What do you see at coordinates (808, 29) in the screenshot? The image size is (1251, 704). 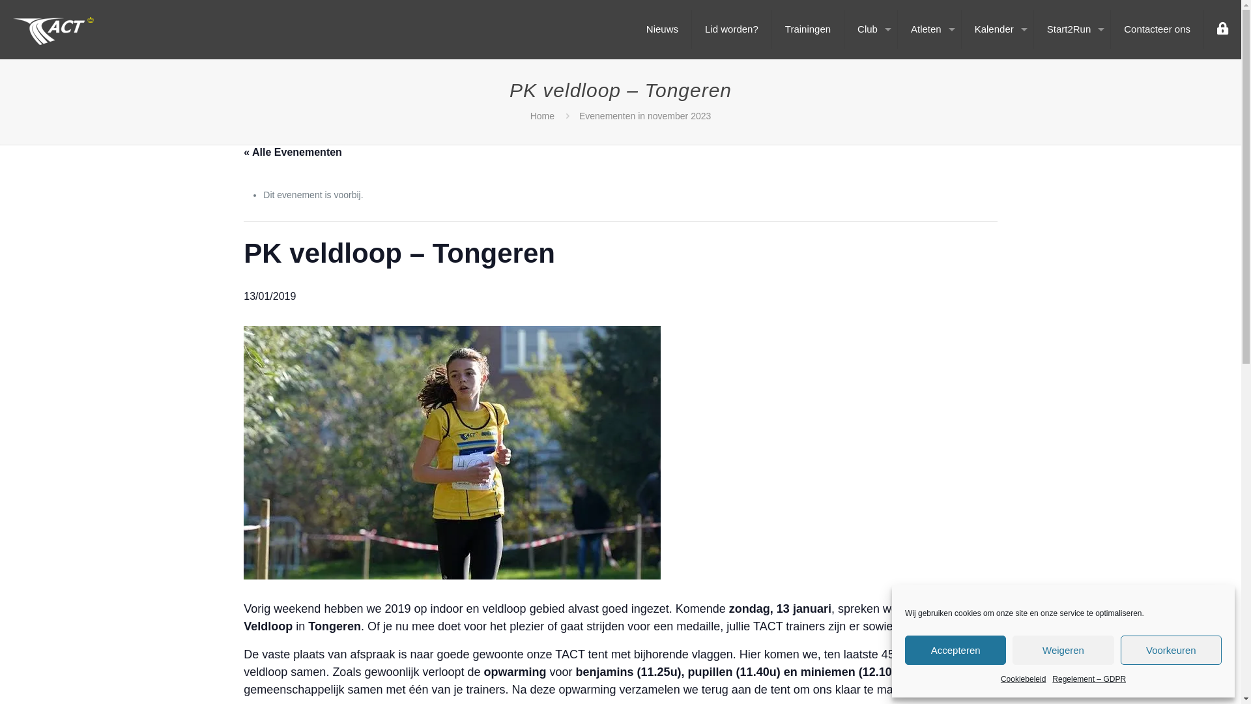 I see `Trainingen` at bounding box center [808, 29].